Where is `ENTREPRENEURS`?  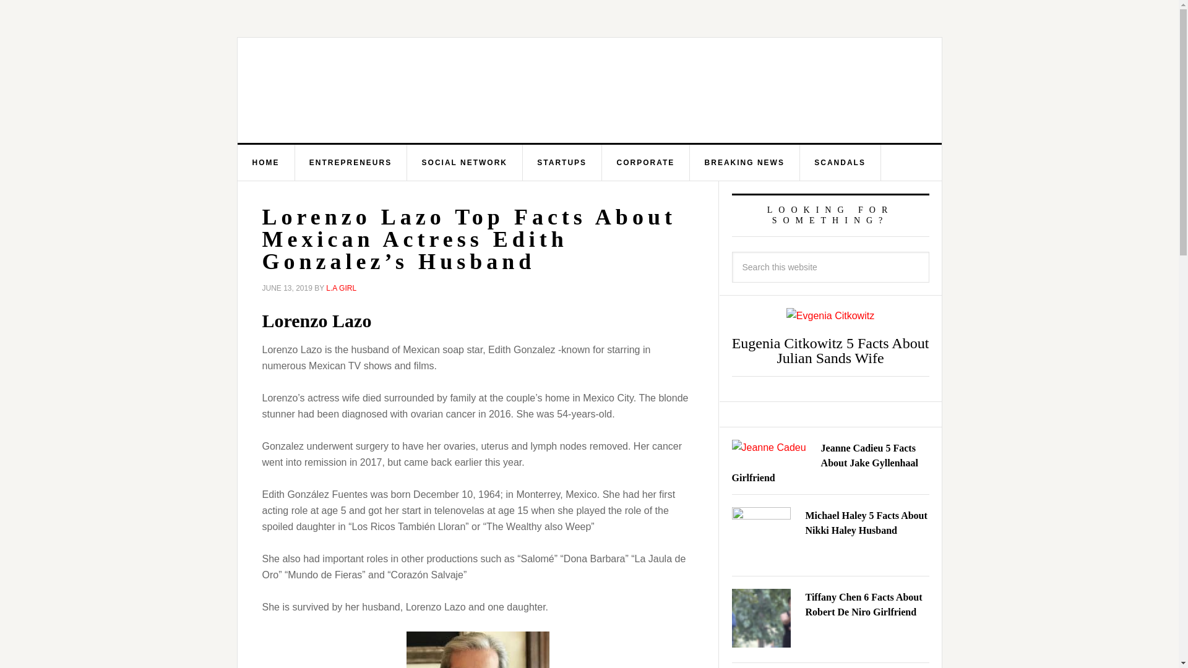 ENTREPRENEURS is located at coordinates (351, 162).